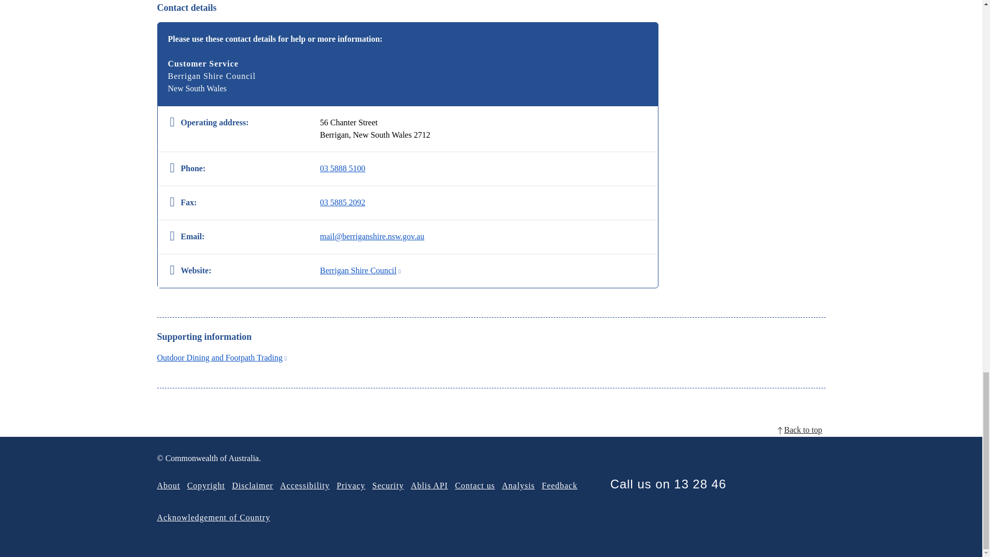 The image size is (990, 557). What do you see at coordinates (474, 486) in the screenshot?
I see `Contact us` at bounding box center [474, 486].